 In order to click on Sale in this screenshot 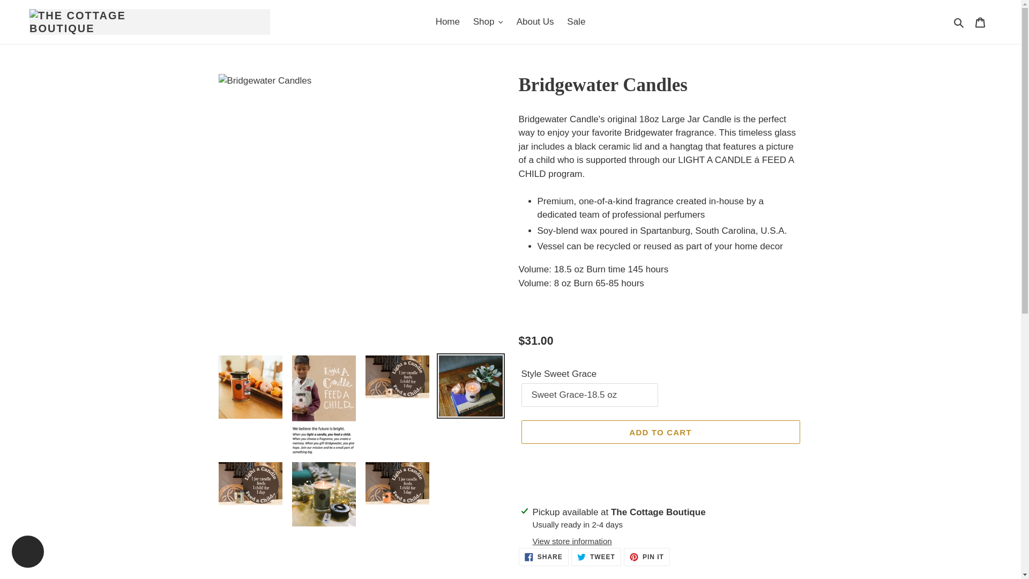, I will do `click(576, 21)`.